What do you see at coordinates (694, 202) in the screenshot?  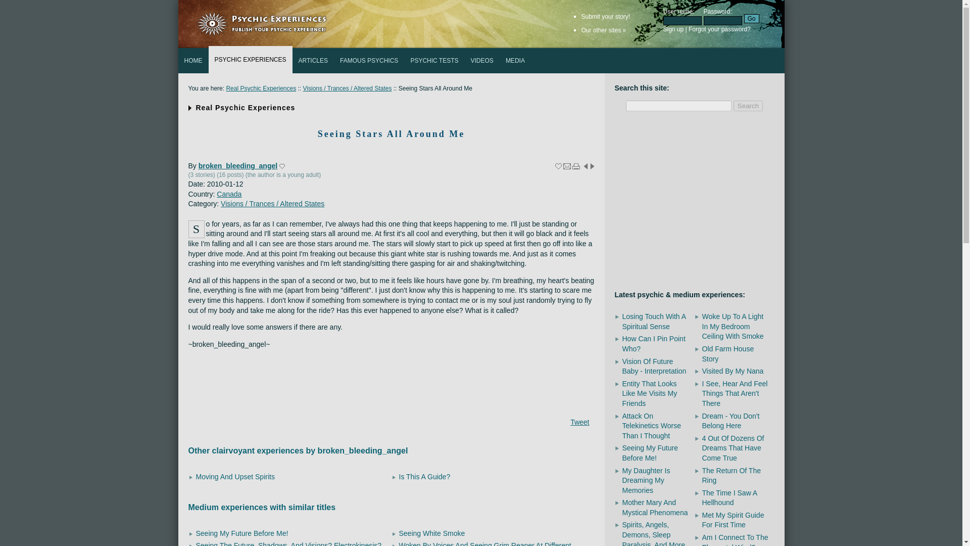 I see `Advertisement` at bounding box center [694, 202].